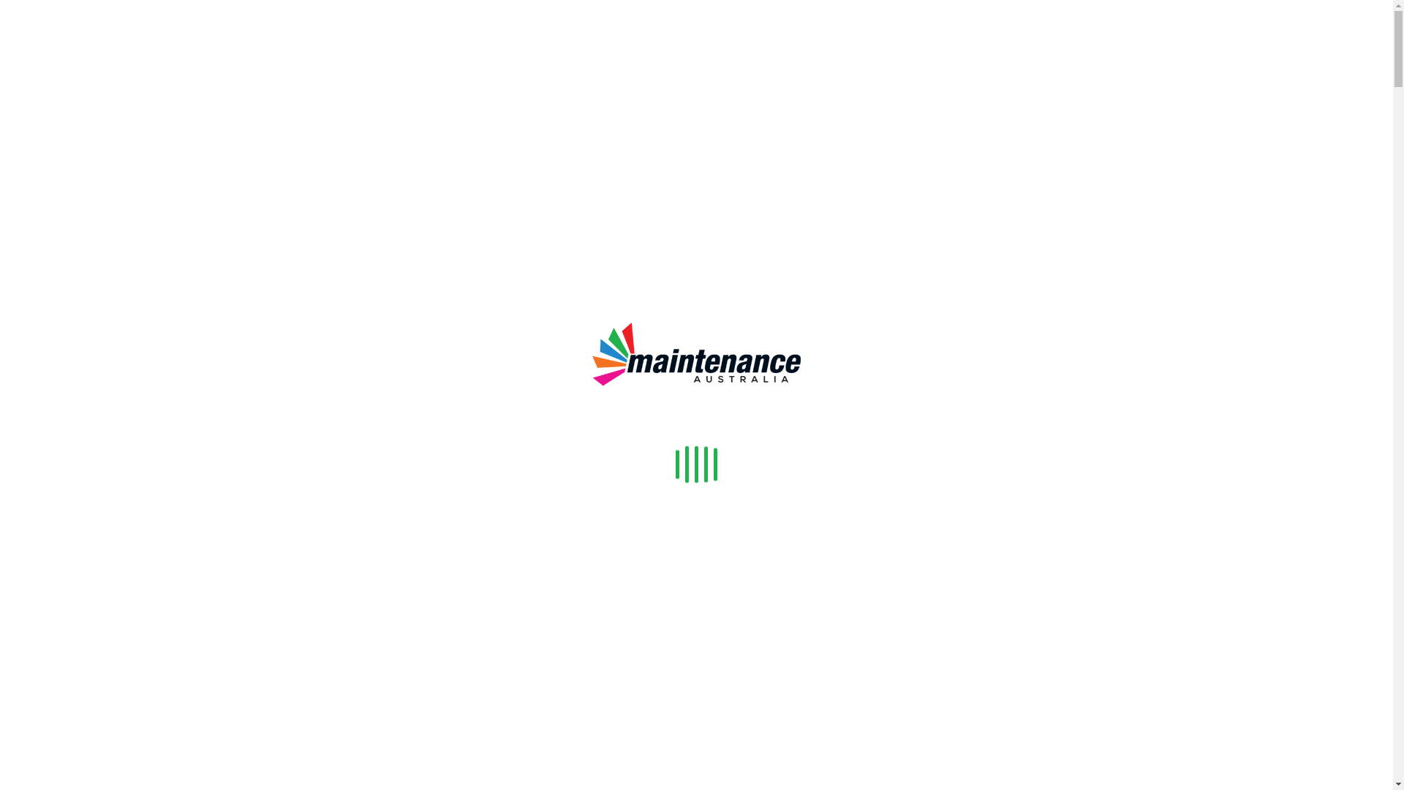  What do you see at coordinates (127, 443) in the screenshot?
I see `Graffiti Cleaning & Coatings` at bounding box center [127, 443].